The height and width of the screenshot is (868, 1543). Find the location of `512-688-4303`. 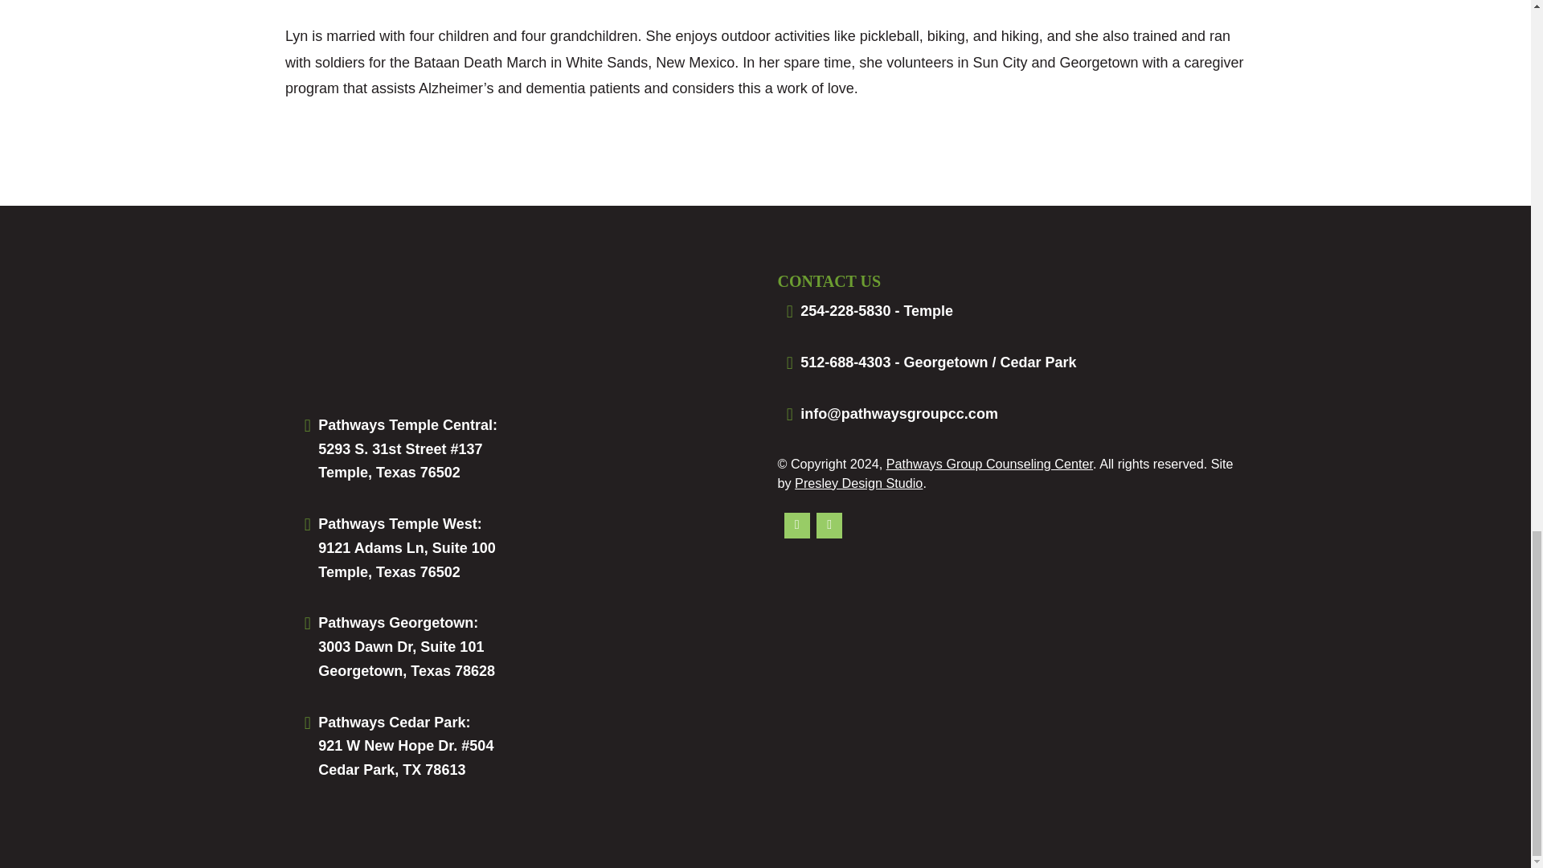

512-688-4303 is located at coordinates (1006, 311).